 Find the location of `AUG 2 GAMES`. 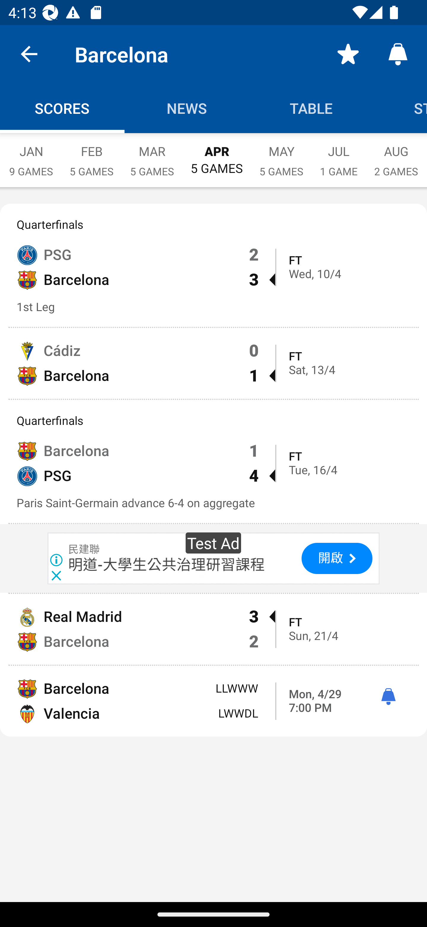

AUG 2 GAMES is located at coordinates (396, 155).